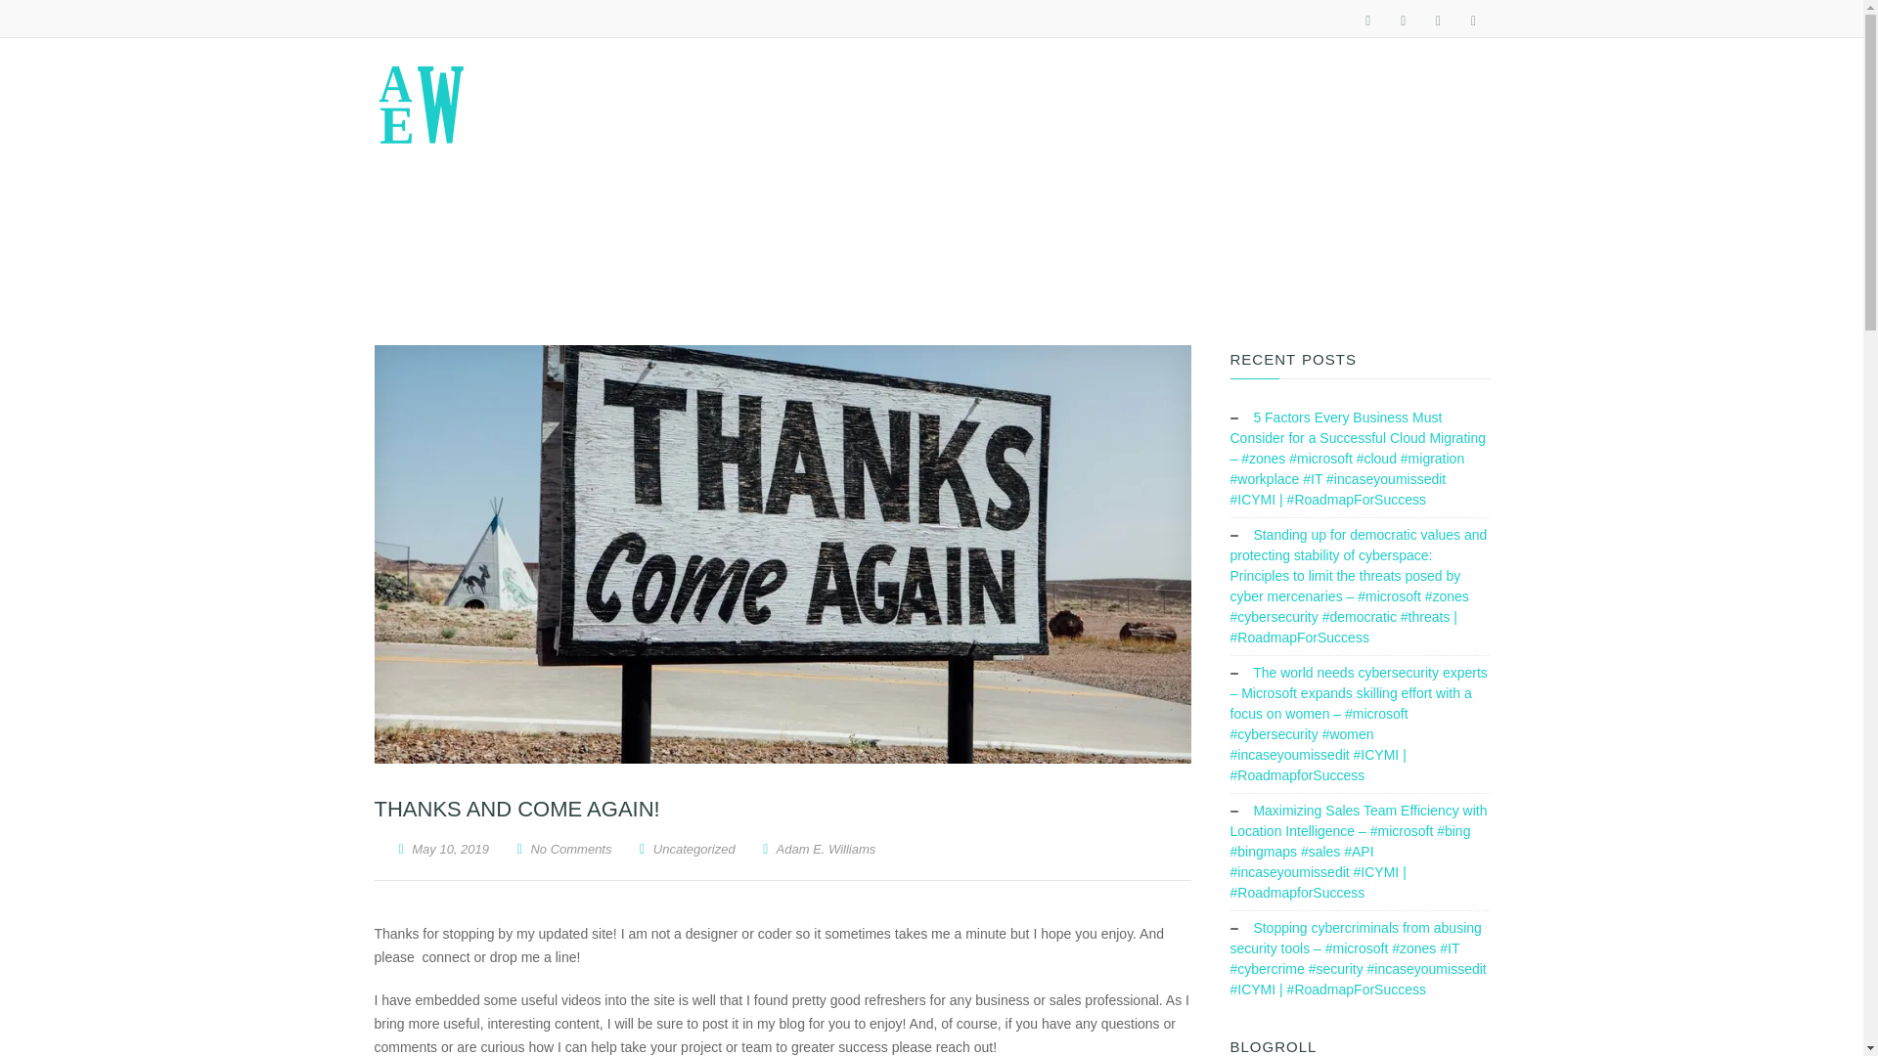  I want to click on SKILLS, so click(613, 240).